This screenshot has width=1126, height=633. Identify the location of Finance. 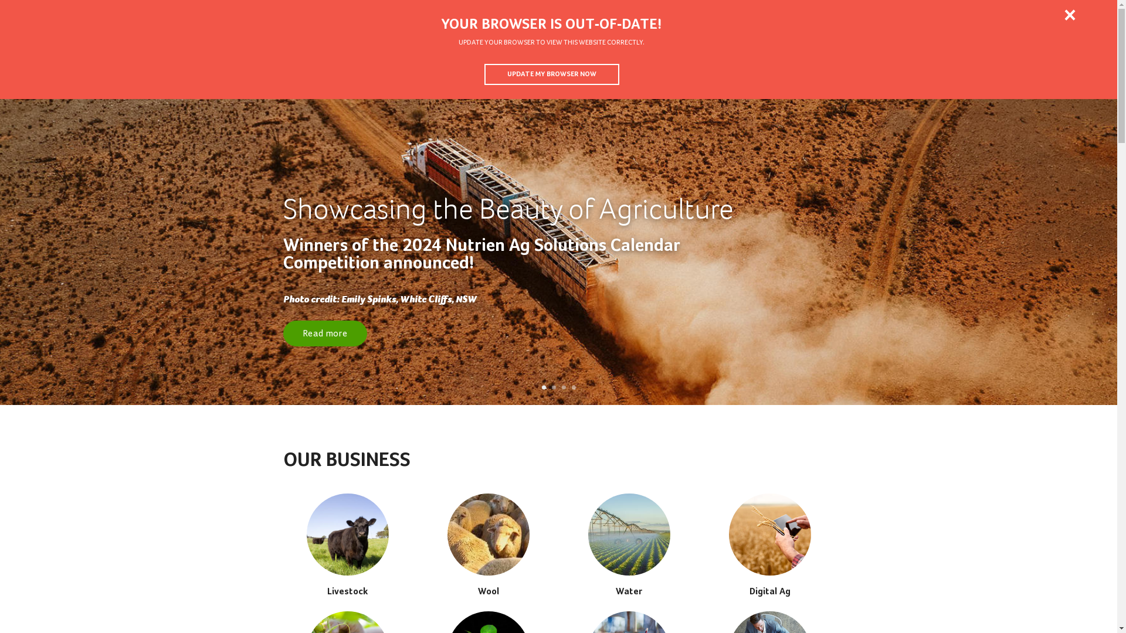
(968, 59).